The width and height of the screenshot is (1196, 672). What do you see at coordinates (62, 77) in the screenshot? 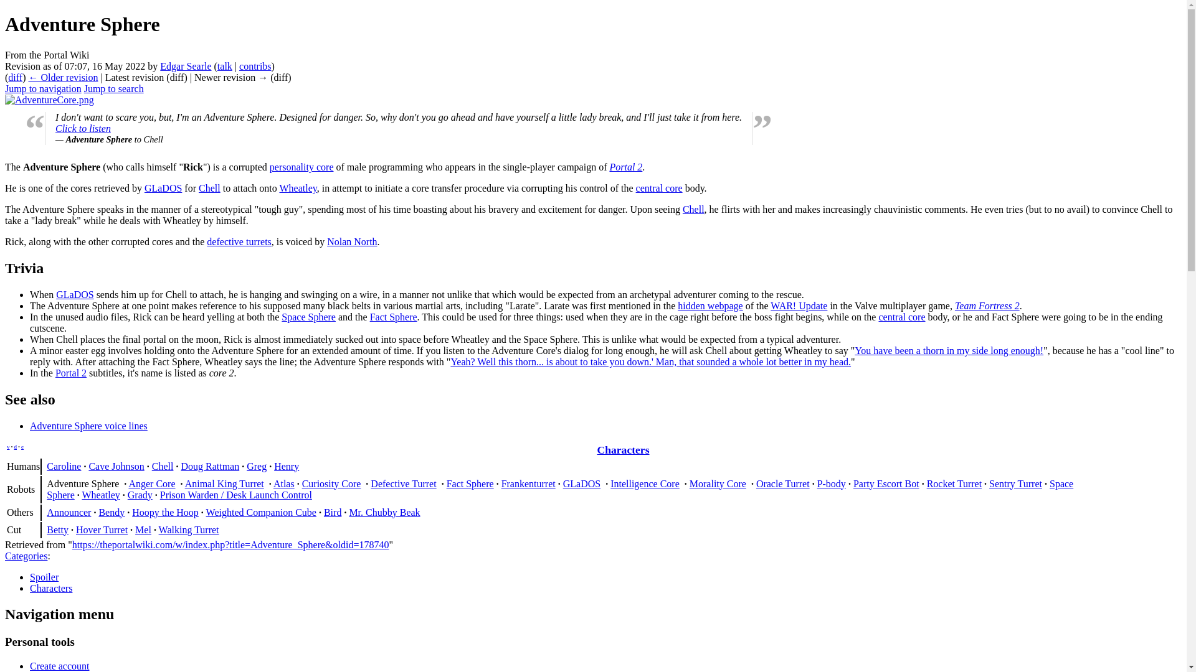
I see `Adventure Sphere` at bounding box center [62, 77].